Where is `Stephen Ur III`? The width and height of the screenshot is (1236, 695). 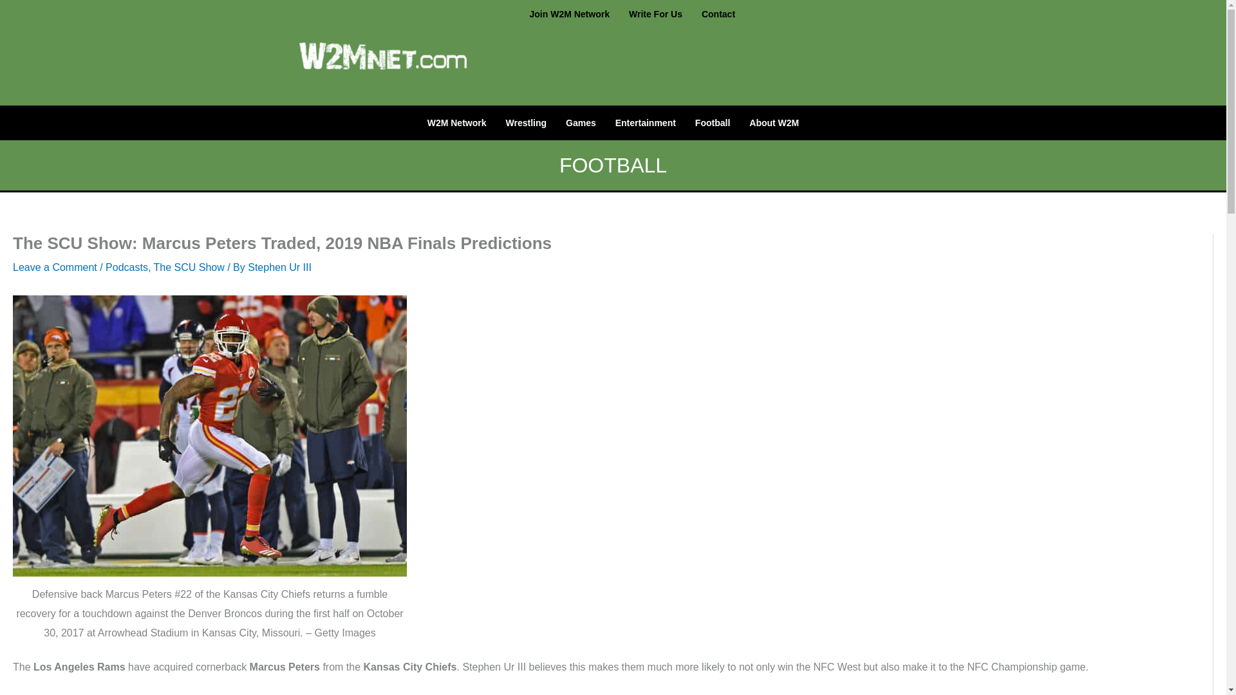 Stephen Ur III is located at coordinates (279, 268).